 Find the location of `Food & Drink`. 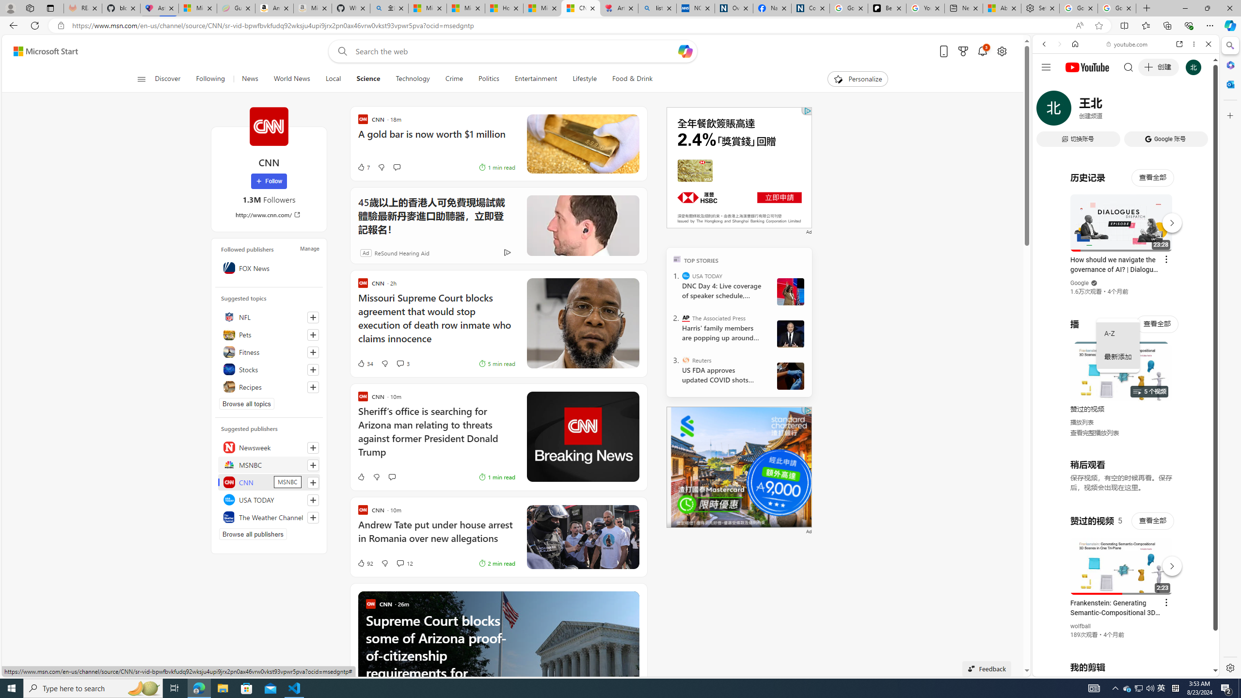

Food & Drink is located at coordinates (632, 79).